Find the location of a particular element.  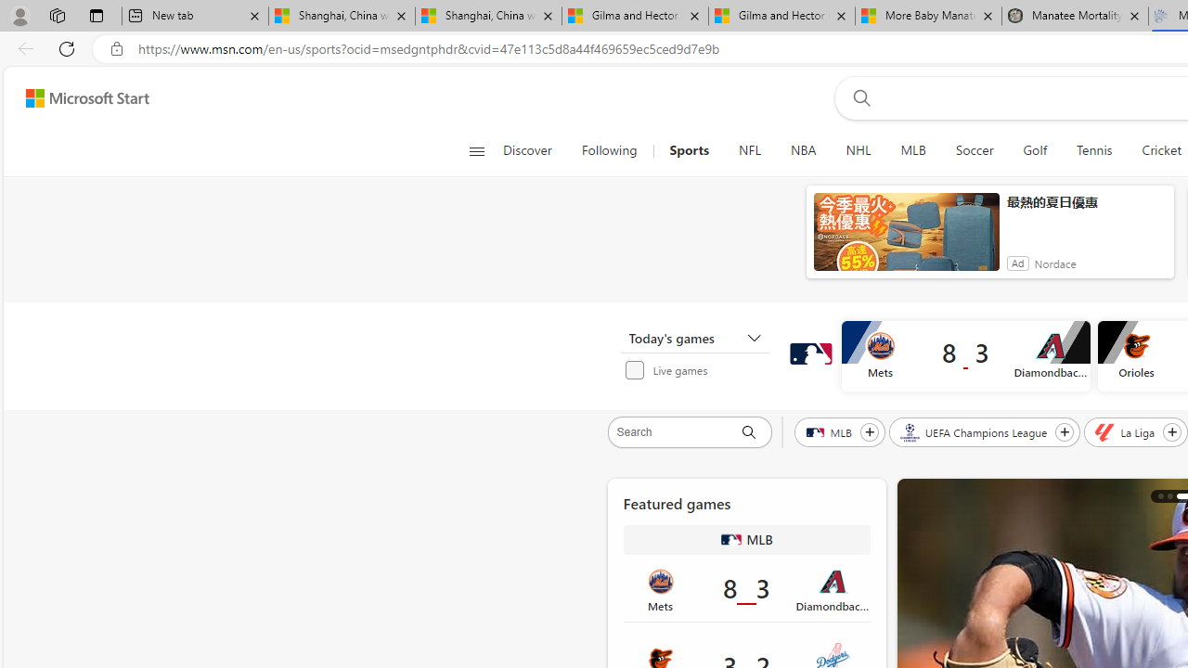

Gilma and Hector both pose tropical trouble for Hawaii is located at coordinates (781, 17).